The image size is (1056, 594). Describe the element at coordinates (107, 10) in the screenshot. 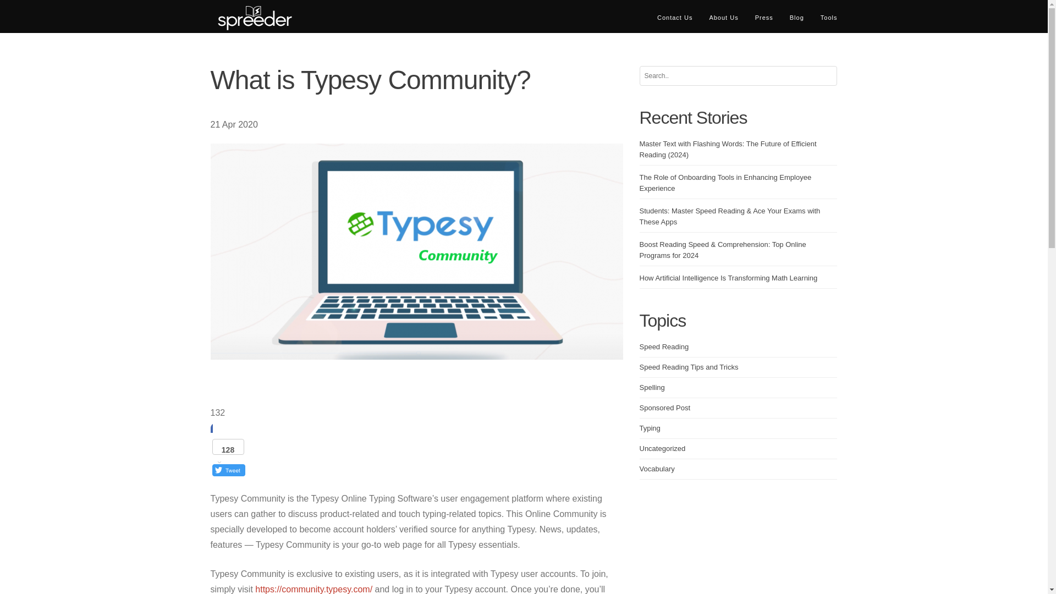

I see `Go` at that location.